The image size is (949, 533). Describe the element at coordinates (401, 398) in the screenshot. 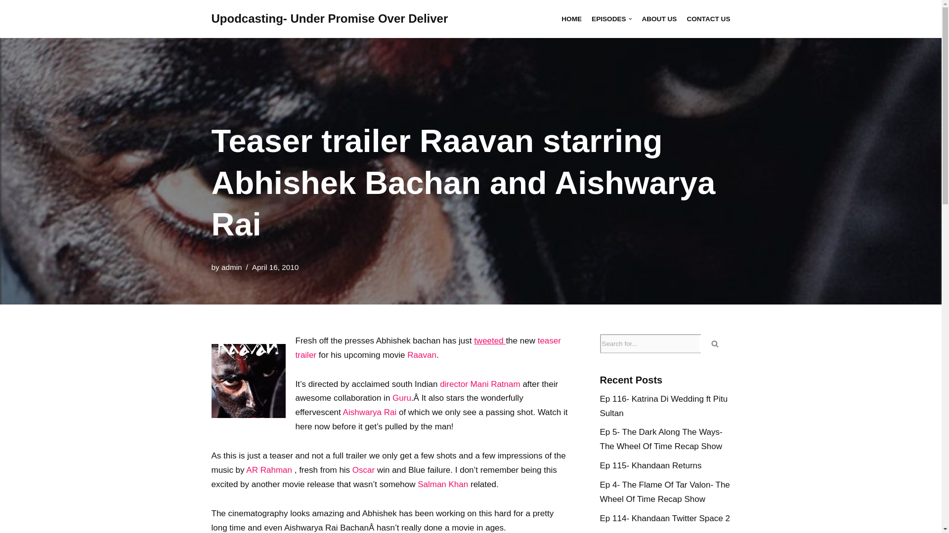

I see `Guru` at that location.